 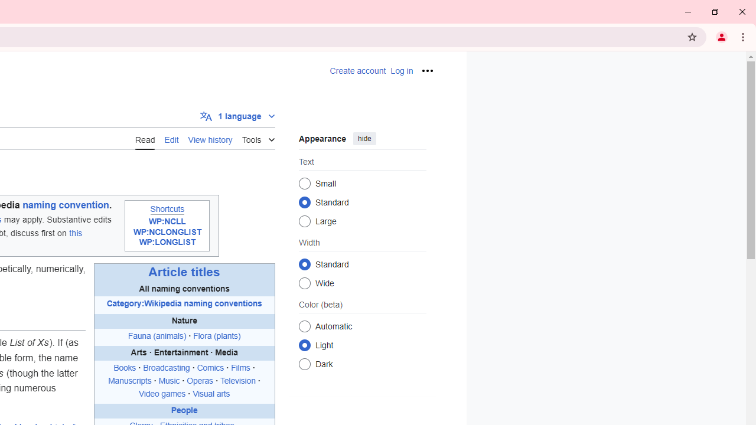 I want to click on Comics, so click(x=210, y=368).